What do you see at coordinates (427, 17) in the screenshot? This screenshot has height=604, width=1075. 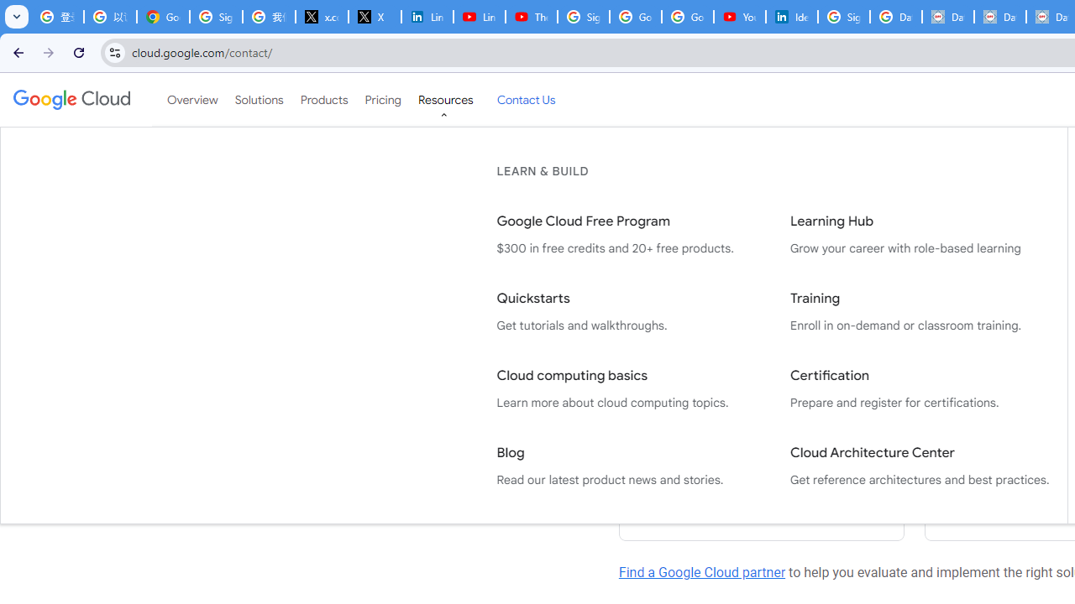 I see `LinkedIn Privacy Policy` at bounding box center [427, 17].